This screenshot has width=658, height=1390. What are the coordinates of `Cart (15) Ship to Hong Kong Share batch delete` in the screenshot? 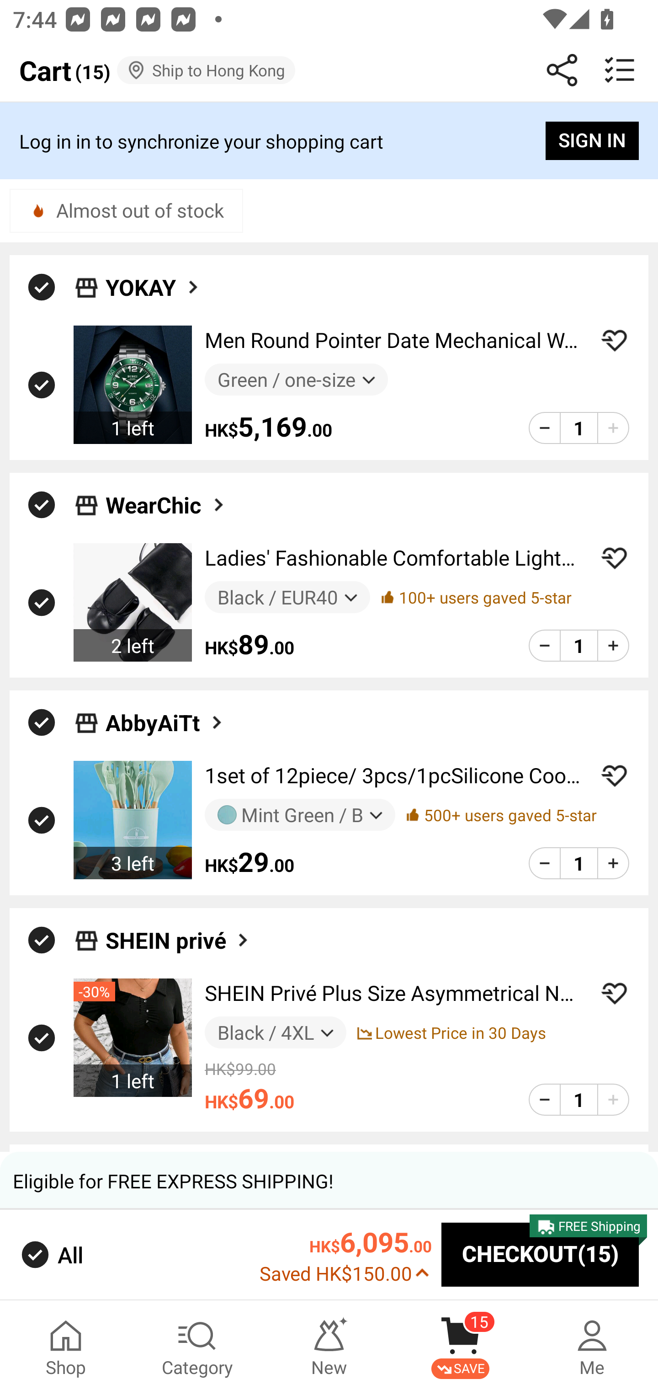 It's located at (329, 70).